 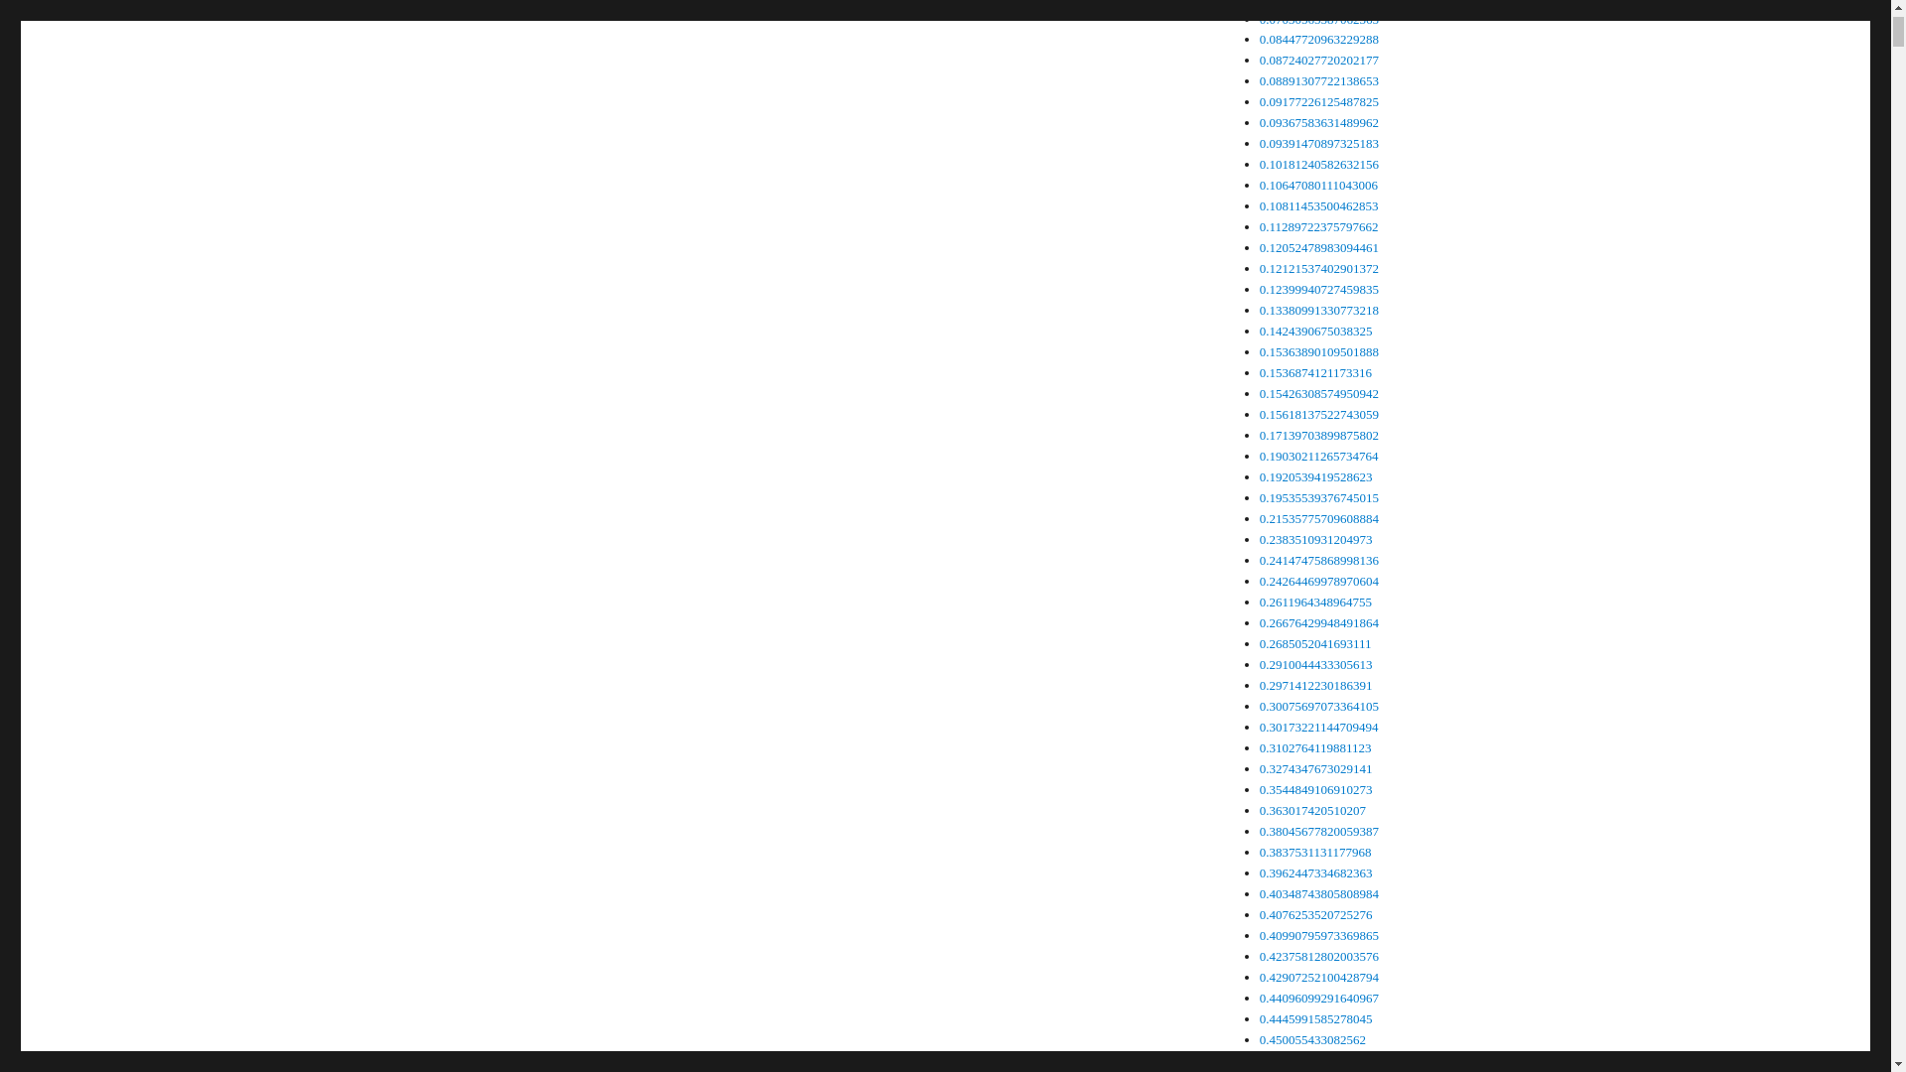 I want to click on 0.09391470897325183, so click(x=1318, y=143).